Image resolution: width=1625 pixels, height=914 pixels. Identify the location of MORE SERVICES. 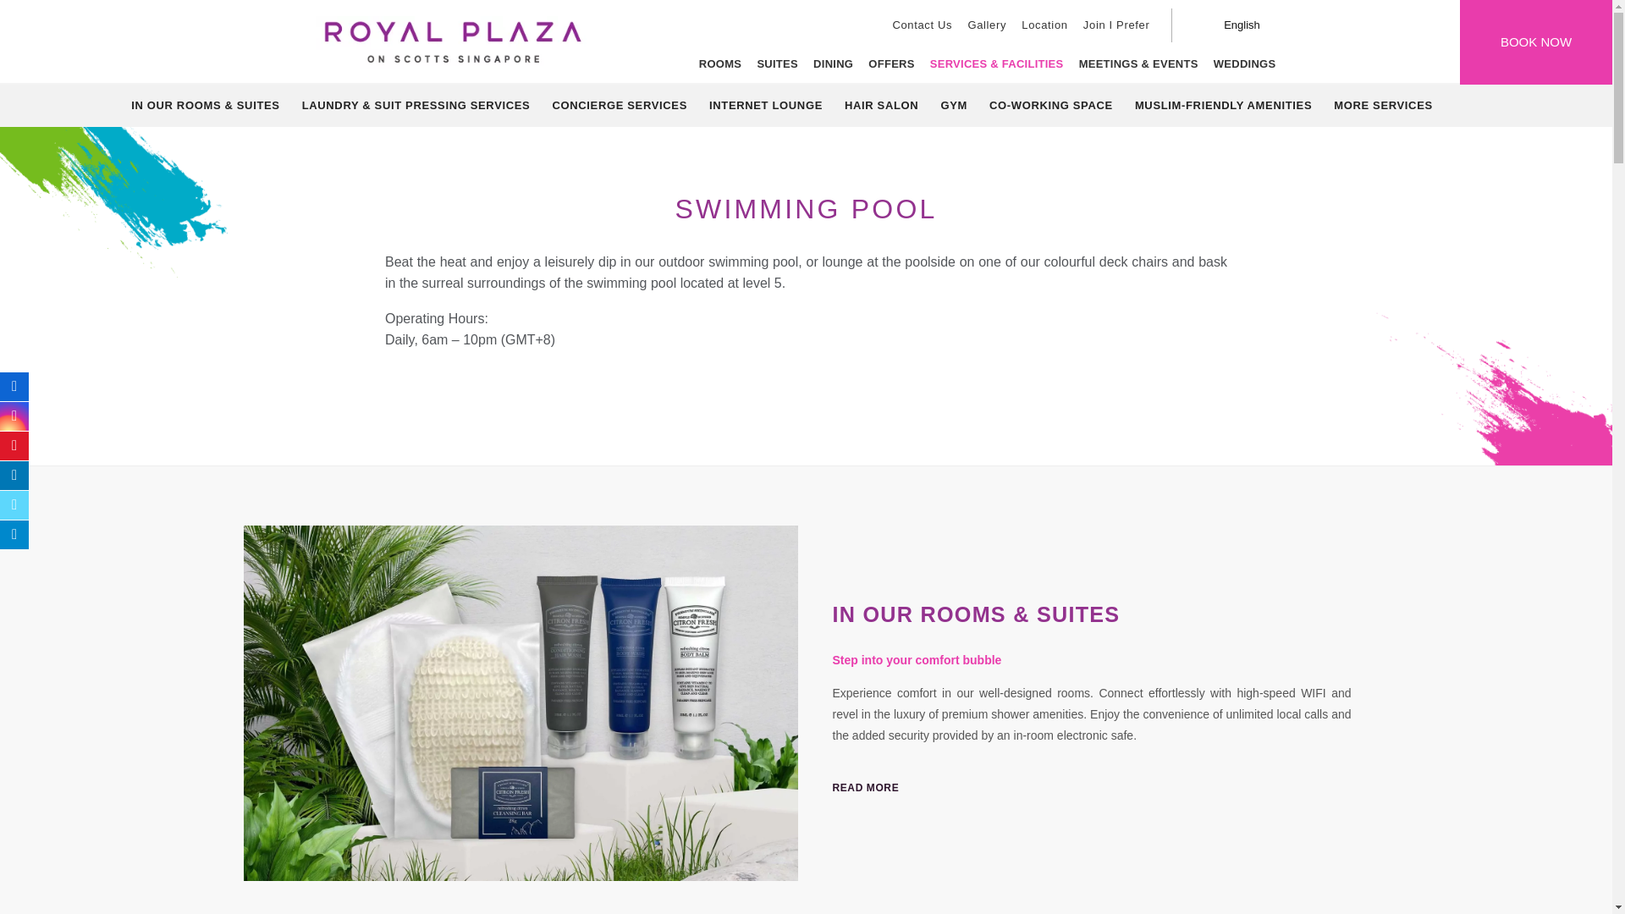
(1383, 106).